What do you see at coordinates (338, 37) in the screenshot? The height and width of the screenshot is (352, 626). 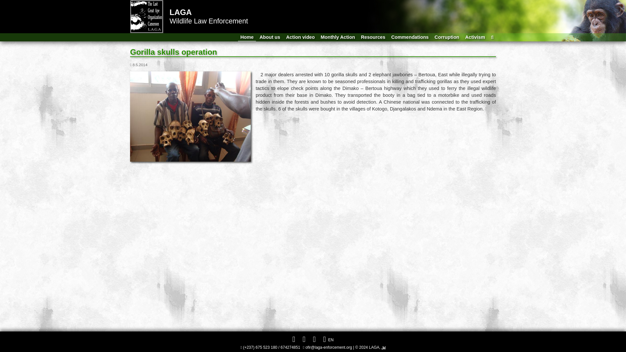 I see `Monthly Action` at bounding box center [338, 37].